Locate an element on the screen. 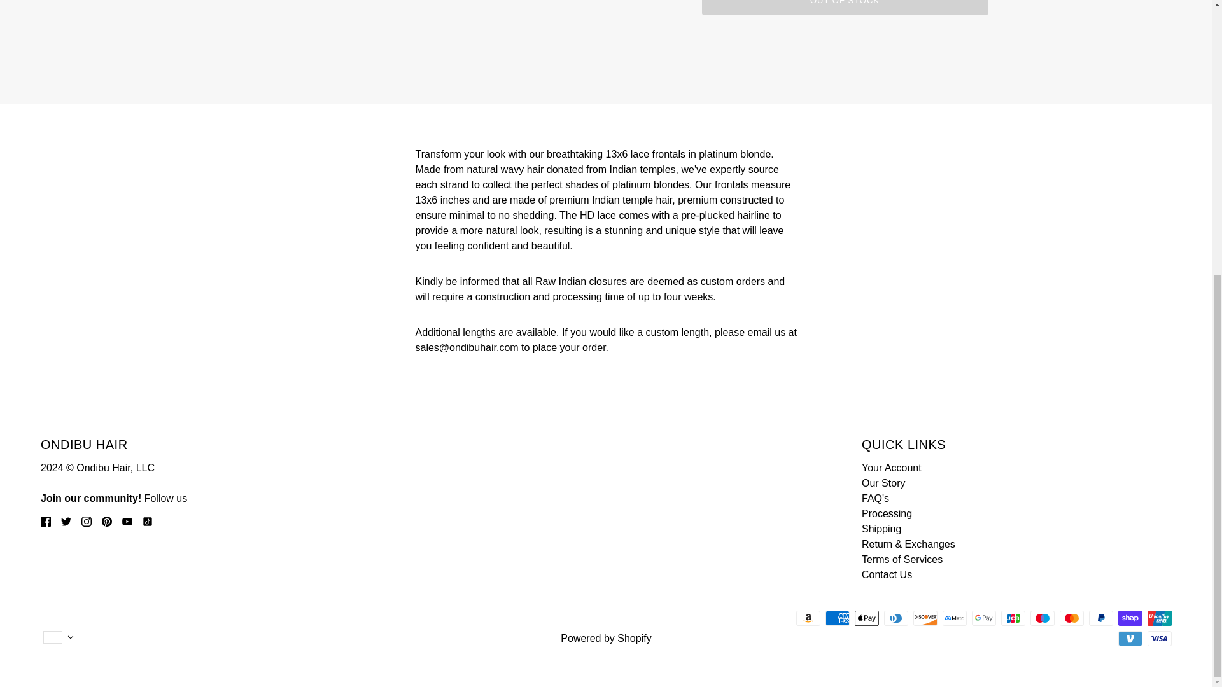  Google Pay is located at coordinates (983, 618).